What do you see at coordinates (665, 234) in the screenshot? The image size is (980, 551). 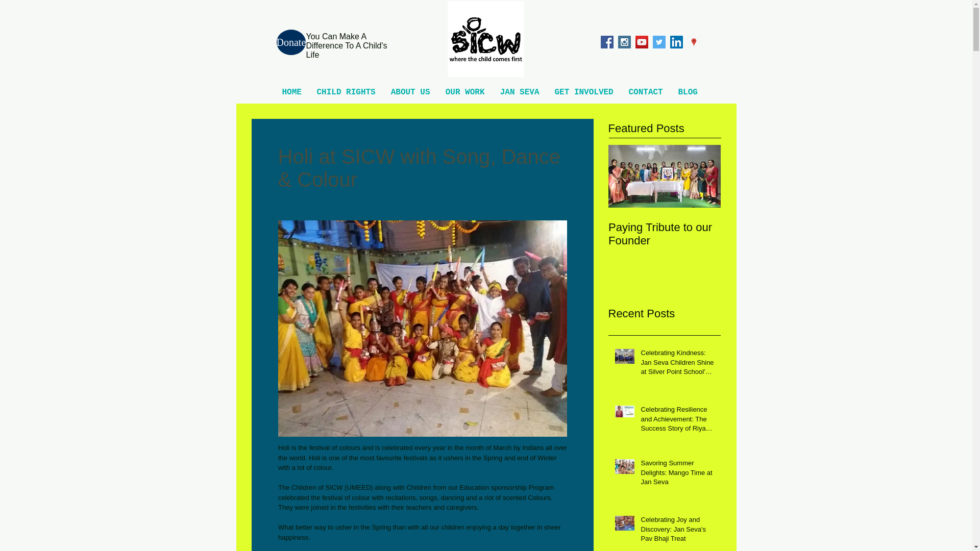 I see `Paying Tribute to our Founder` at bounding box center [665, 234].